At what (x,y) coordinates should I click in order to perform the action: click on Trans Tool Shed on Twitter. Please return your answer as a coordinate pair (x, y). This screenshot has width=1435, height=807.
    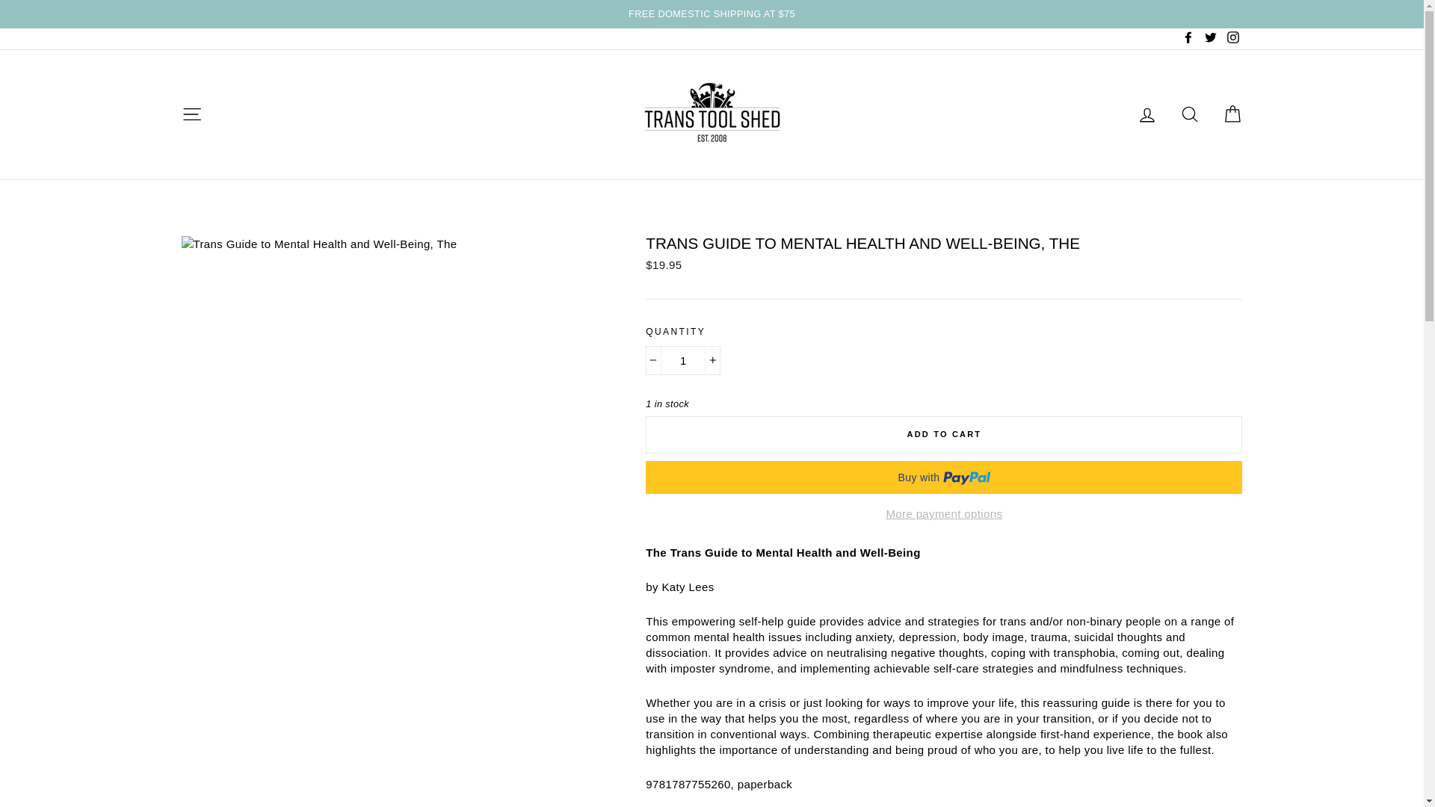
    Looking at the image, I should click on (1211, 38).